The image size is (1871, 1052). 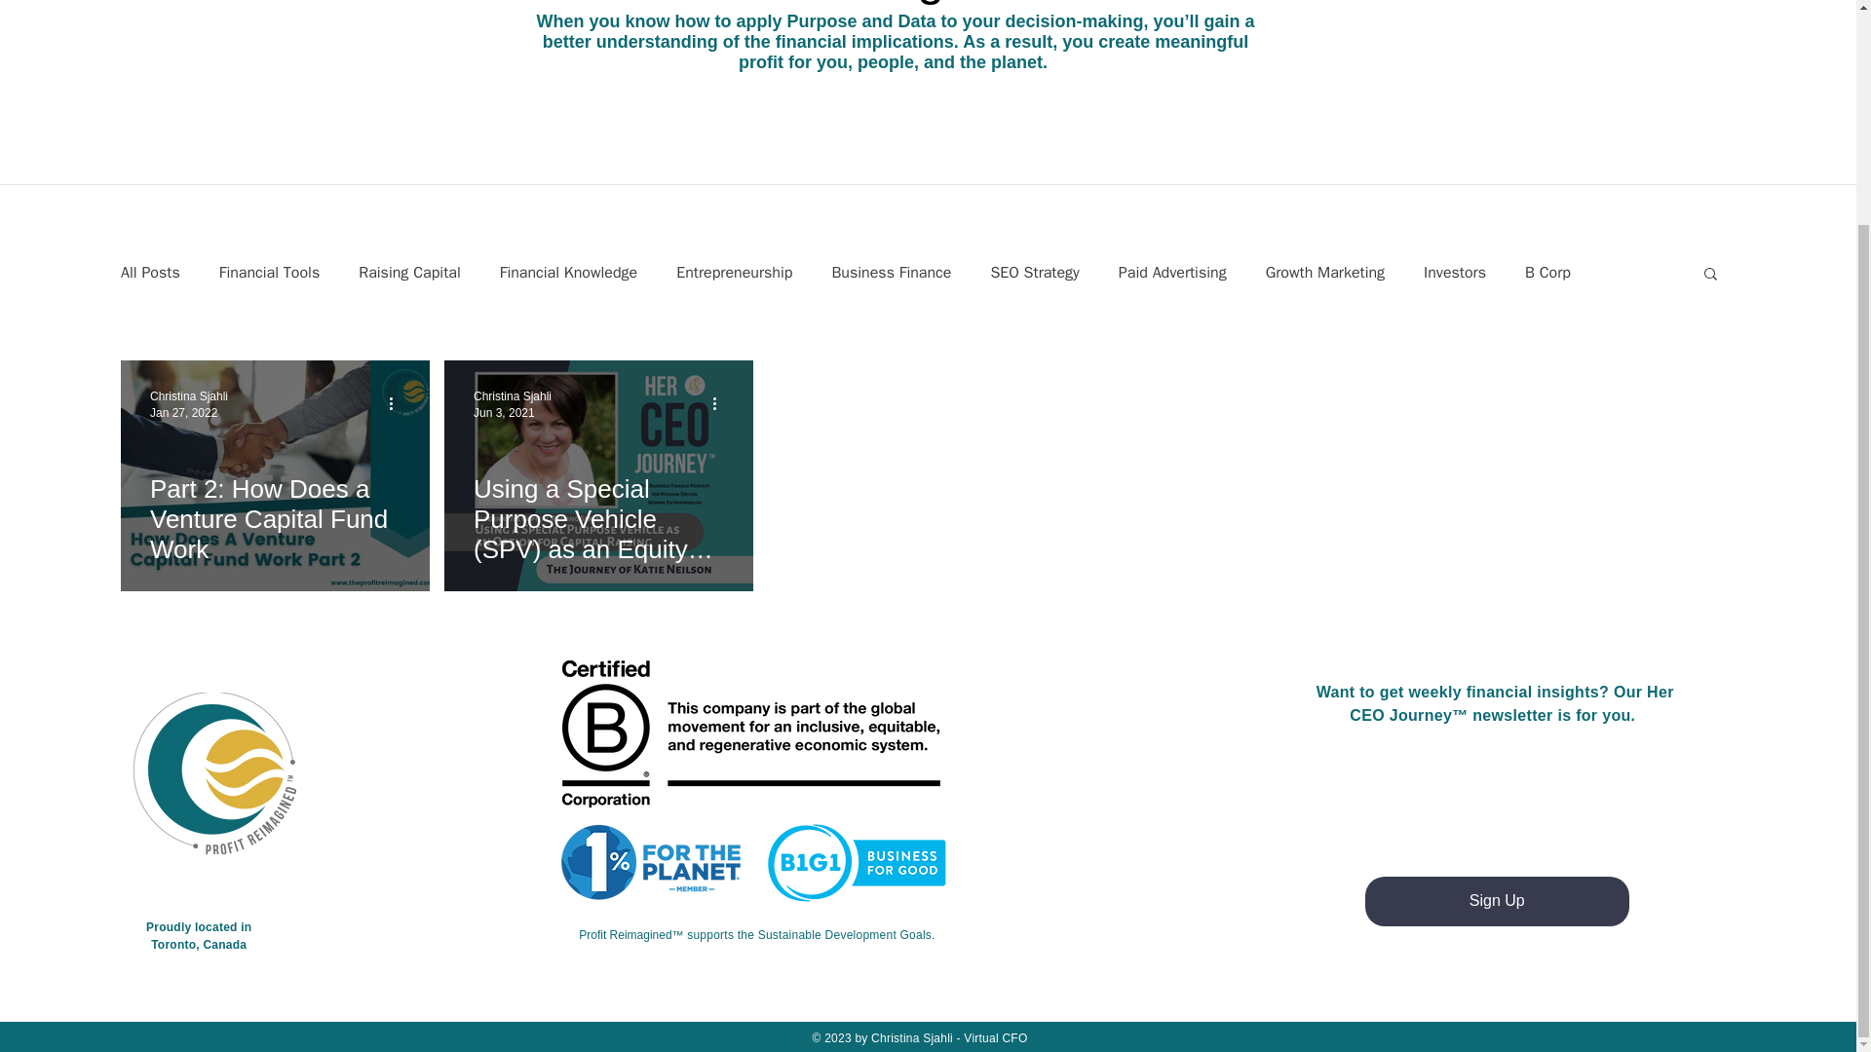 I want to click on B Corp, so click(x=1547, y=272).